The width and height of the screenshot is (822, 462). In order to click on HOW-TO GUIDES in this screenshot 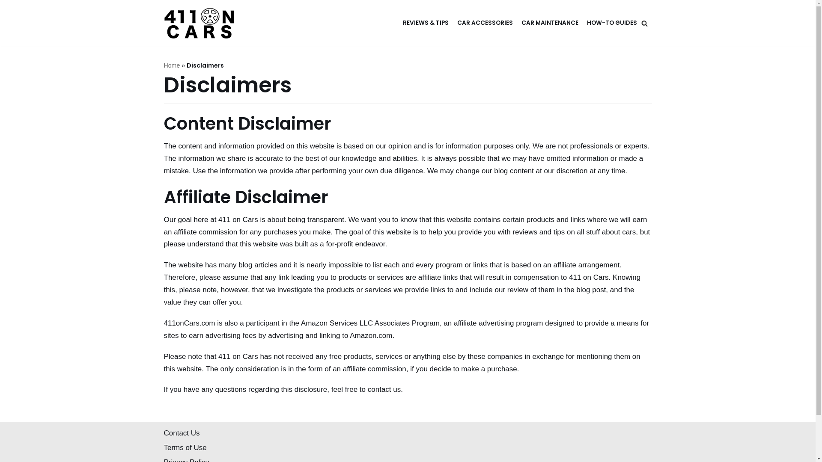, I will do `click(611, 23)`.